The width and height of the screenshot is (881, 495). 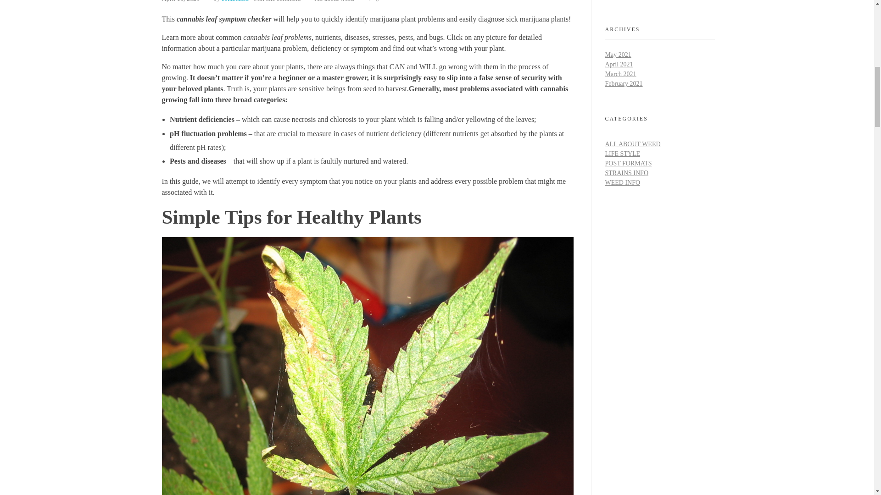 I want to click on View all posts by contentsec, so click(x=235, y=1).